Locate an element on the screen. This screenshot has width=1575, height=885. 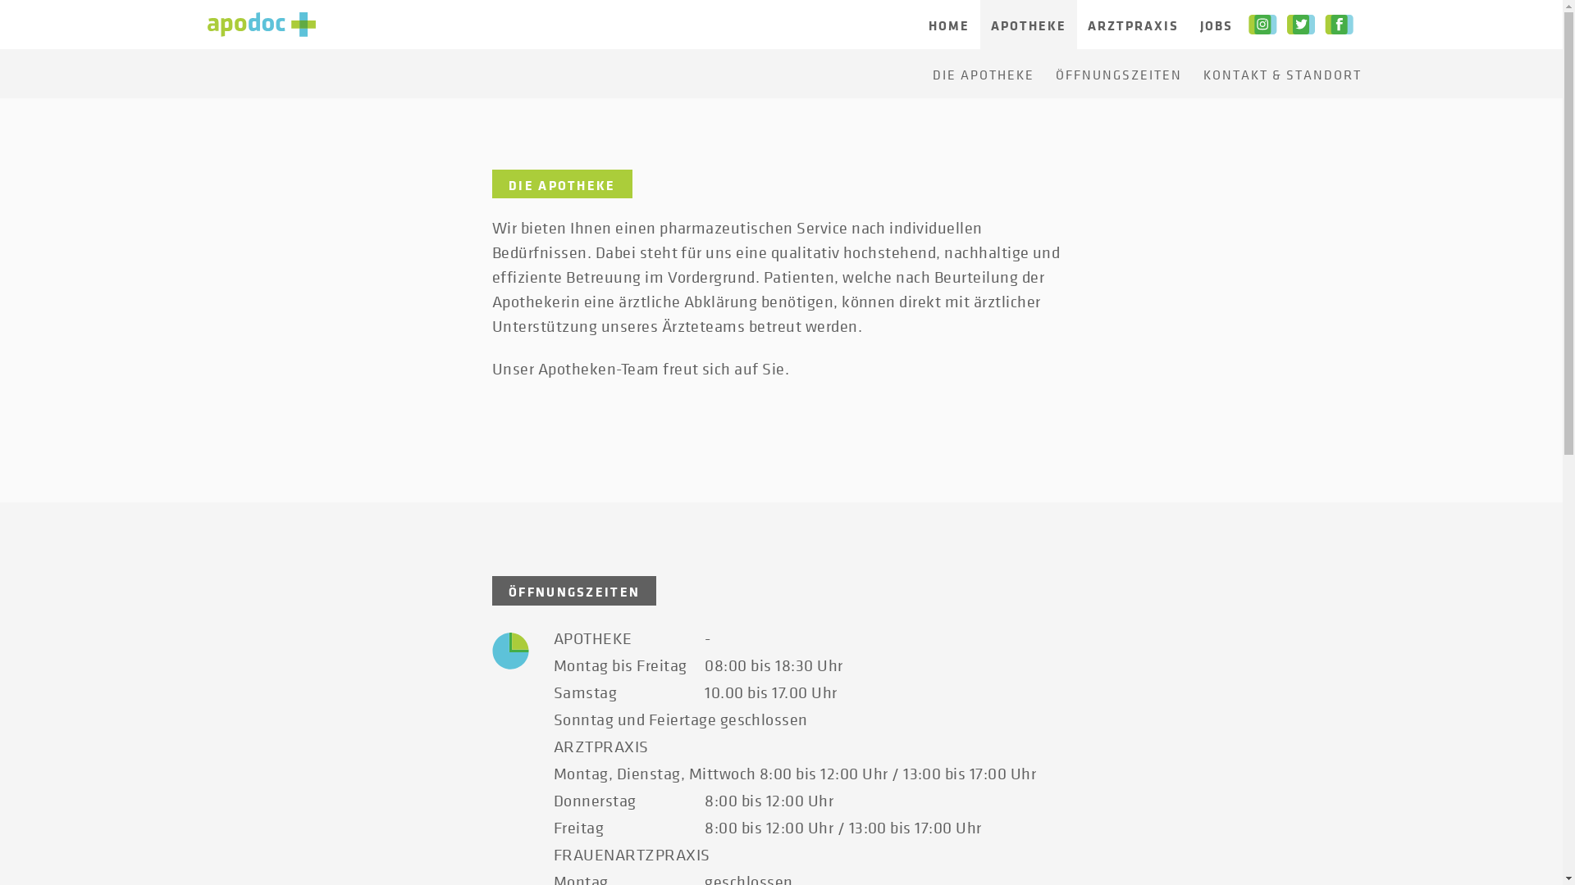
APOTHEKE is located at coordinates (1028, 25).